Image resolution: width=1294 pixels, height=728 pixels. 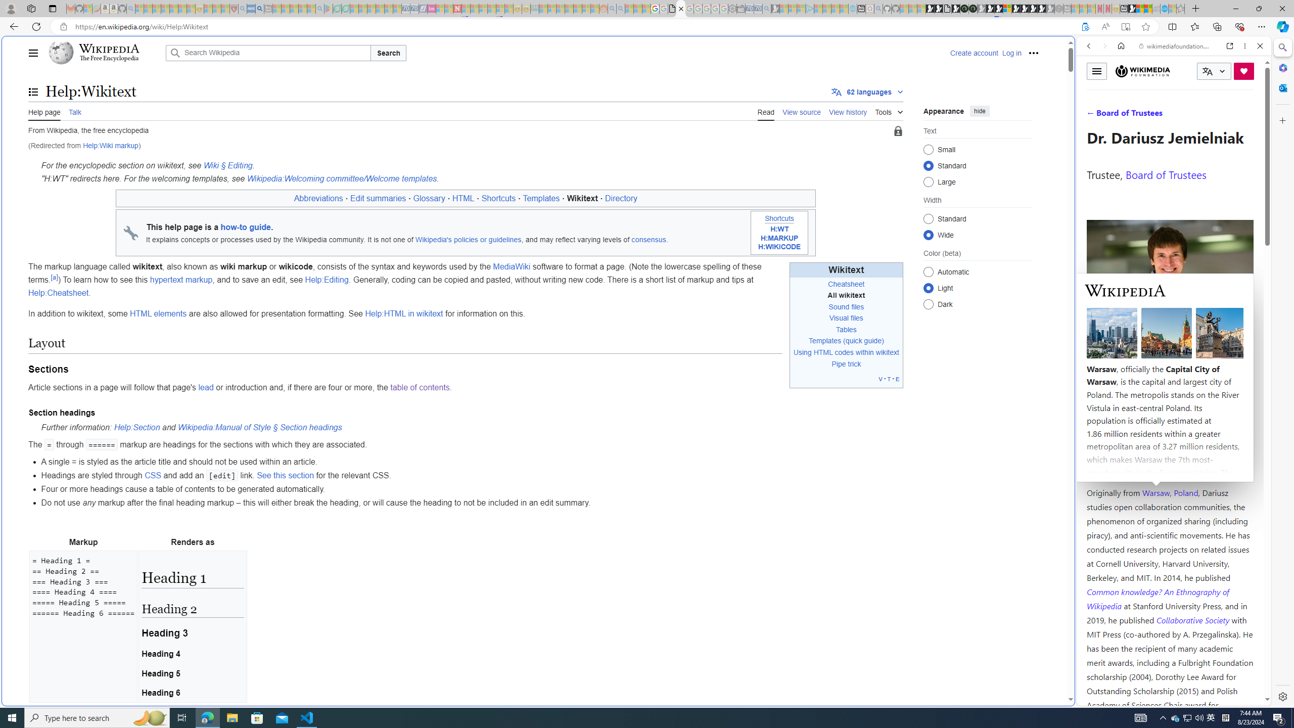 I want to click on Kozminski University, so click(x=1170, y=432).